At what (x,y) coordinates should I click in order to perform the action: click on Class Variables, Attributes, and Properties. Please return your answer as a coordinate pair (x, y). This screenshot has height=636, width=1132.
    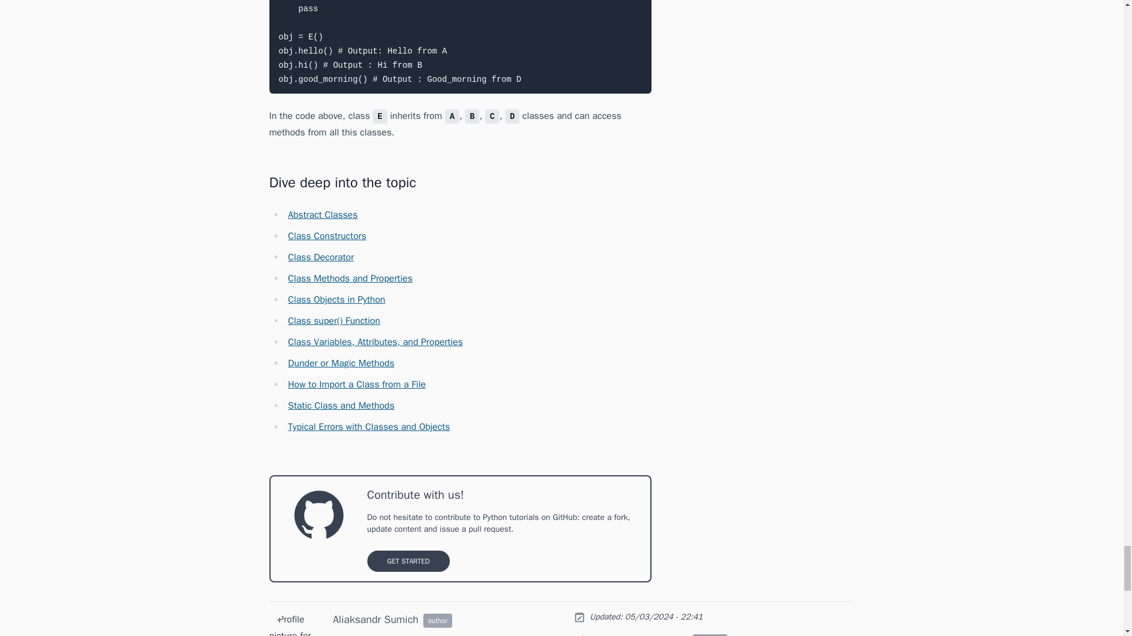
    Looking at the image, I should click on (375, 342).